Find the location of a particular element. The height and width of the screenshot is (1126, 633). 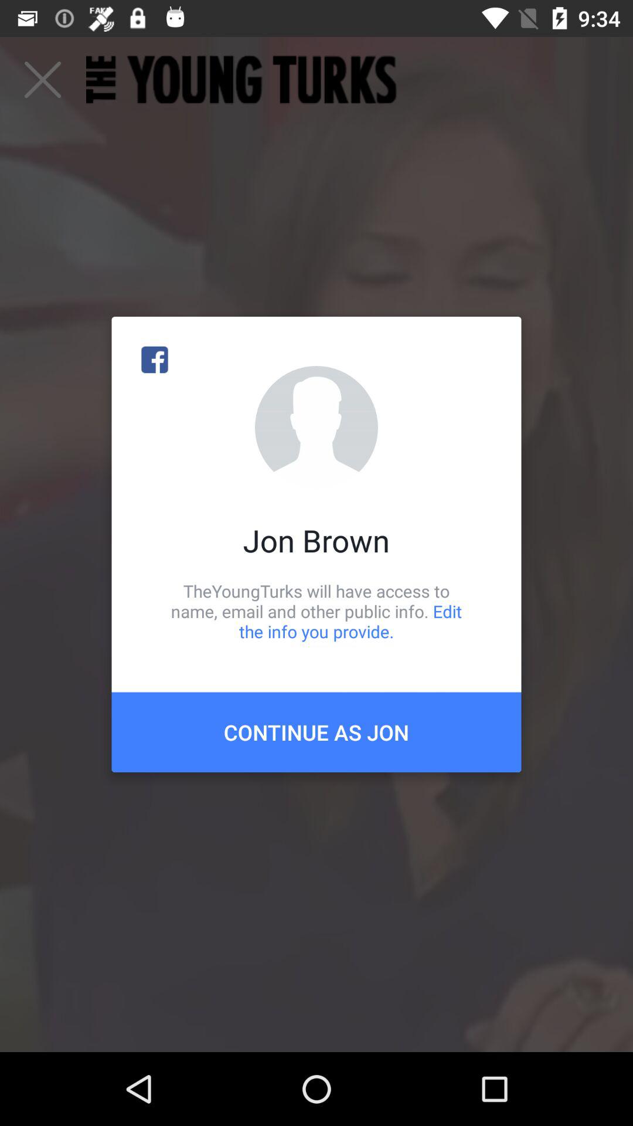

tap the item below theyoungturks will have is located at coordinates (316, 732).